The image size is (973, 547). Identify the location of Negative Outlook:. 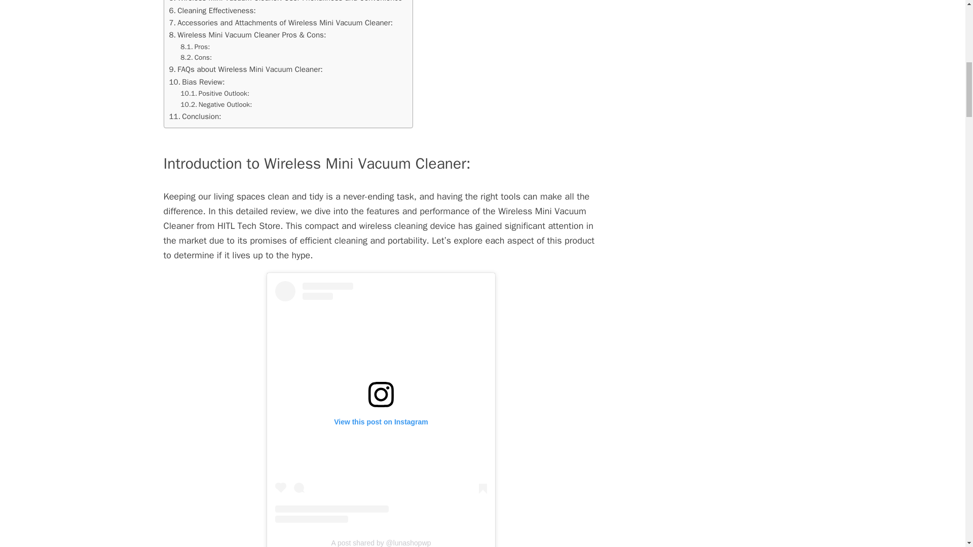
(216, 104).